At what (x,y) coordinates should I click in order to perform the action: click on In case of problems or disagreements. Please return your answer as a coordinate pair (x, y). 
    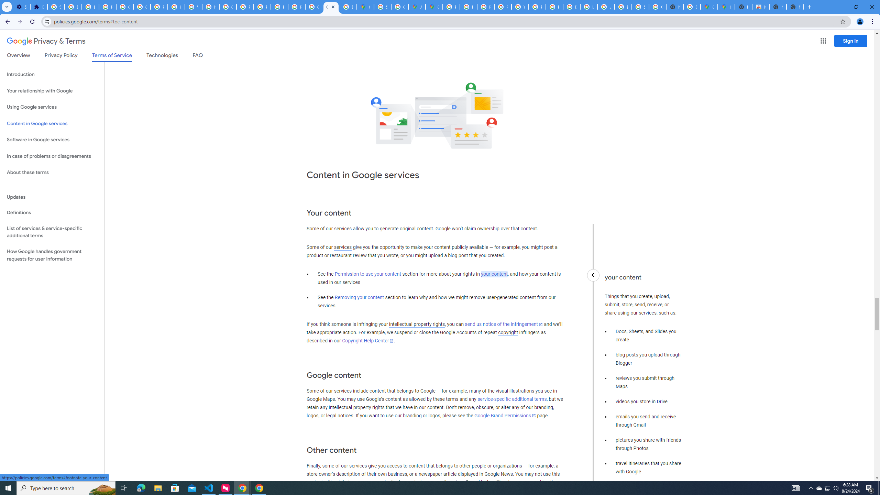
    Looking at the image, I should click on (52, 156).